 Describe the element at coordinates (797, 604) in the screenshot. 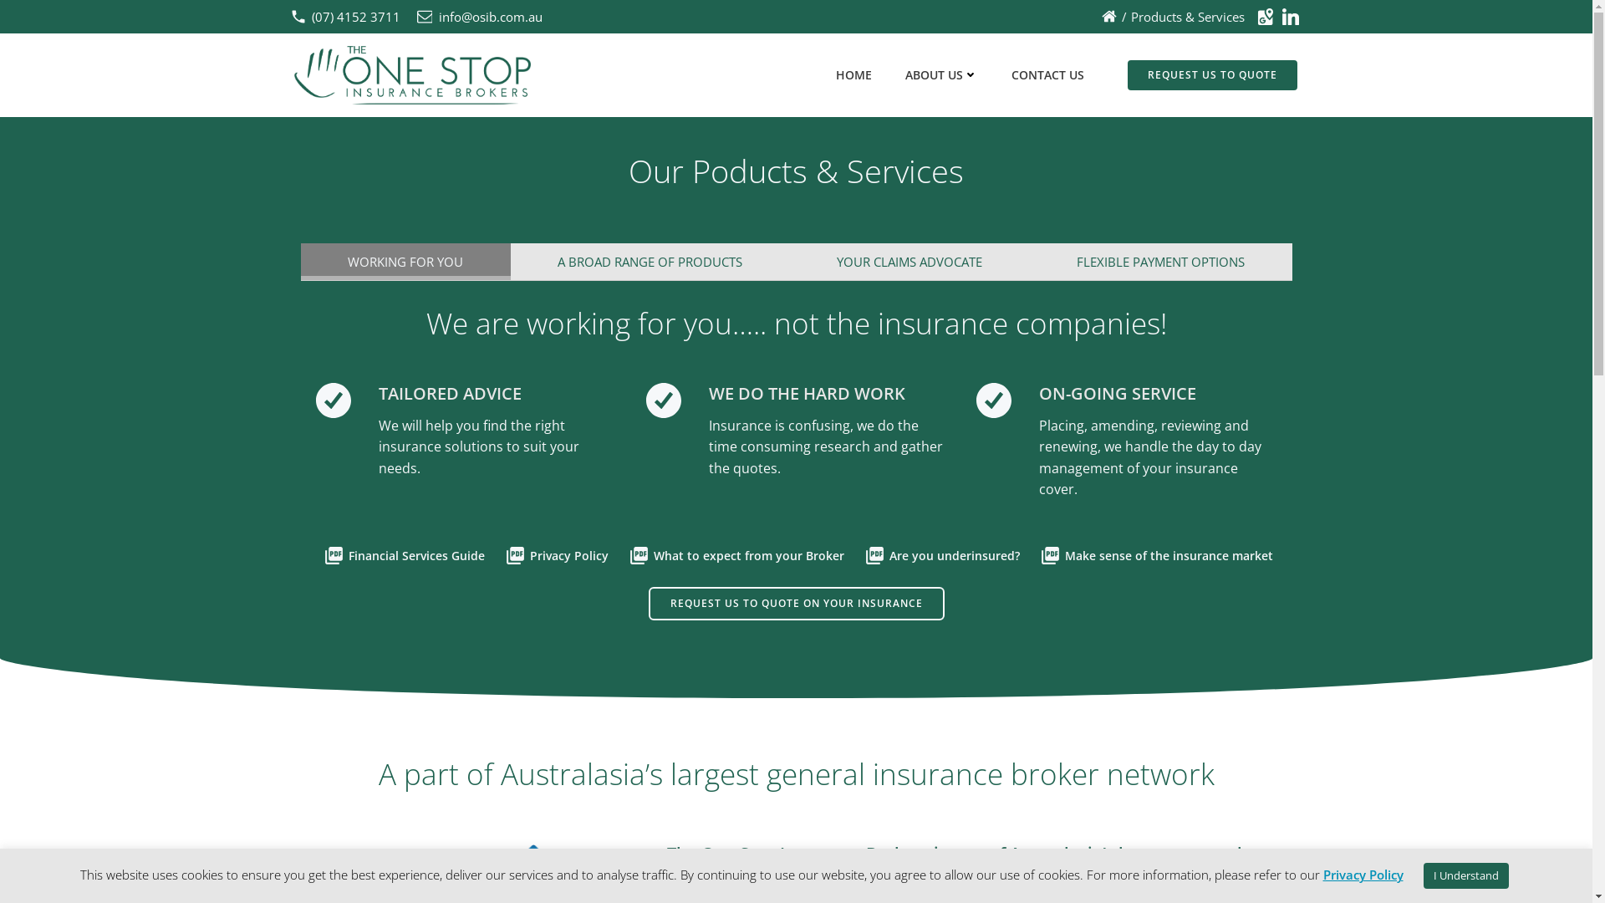

I see `REQUEST US TO QUOTE ON YOUR INSURANCE` at that location.